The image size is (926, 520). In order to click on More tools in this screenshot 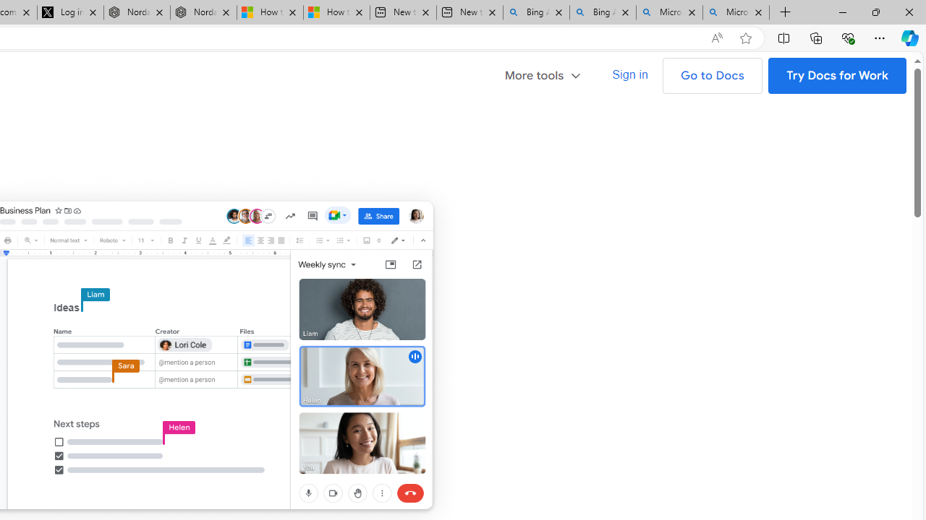, I will do `click(543, 75)`.